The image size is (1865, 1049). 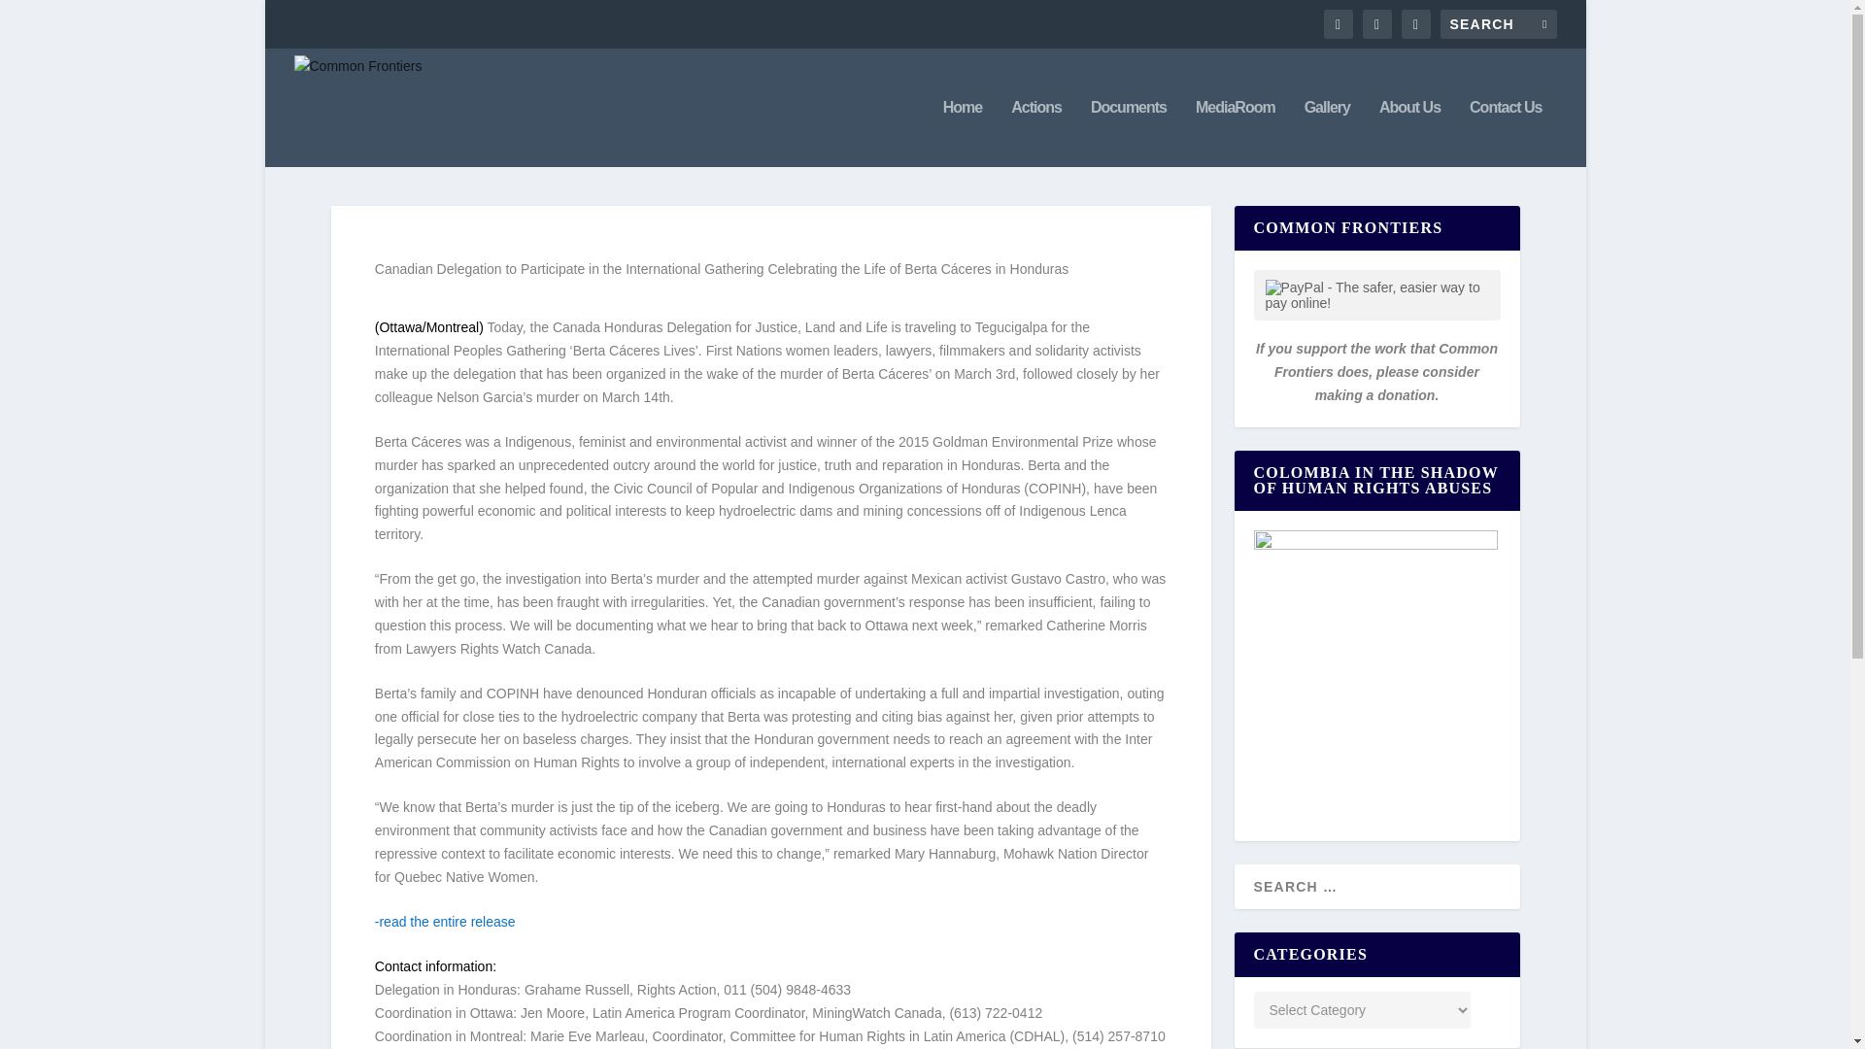 I want to click on MediaRoom, so click(x=1236, y=132).